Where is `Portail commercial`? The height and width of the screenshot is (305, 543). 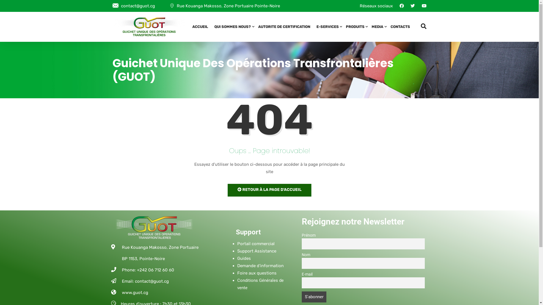
Portail commercial is located at coordinates (256, 244).